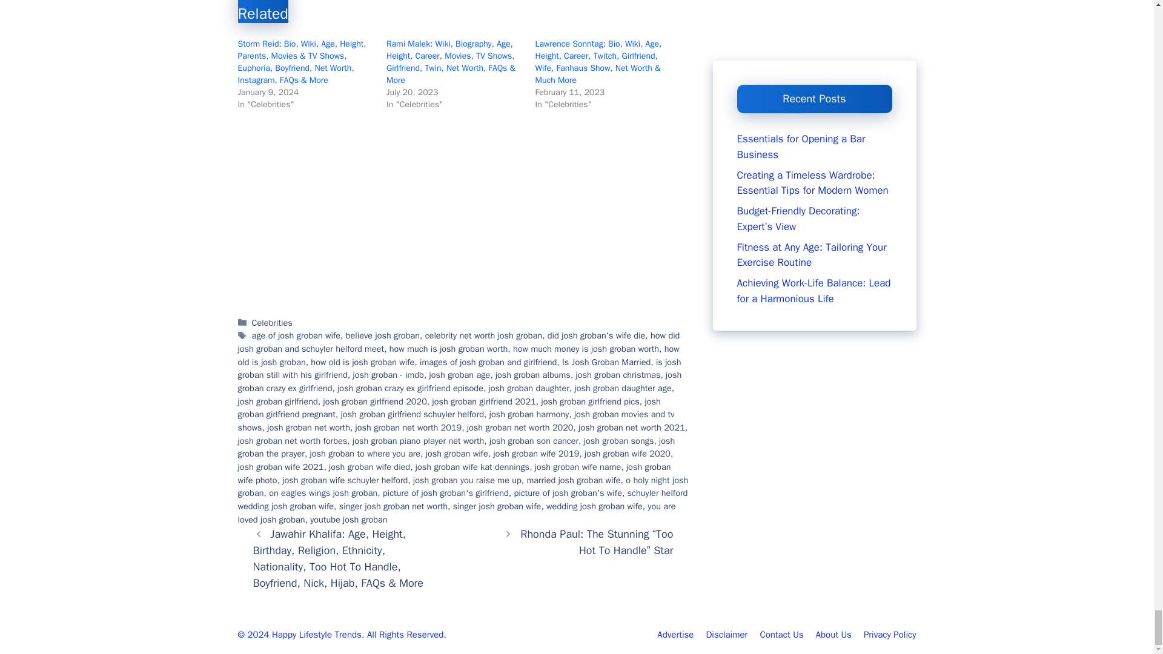 The width and height of the screenshot is (1163, 654). Describe the element at coordinates (586, 349) in the screenshot. I see `how much money is josh groban worth` at that location.